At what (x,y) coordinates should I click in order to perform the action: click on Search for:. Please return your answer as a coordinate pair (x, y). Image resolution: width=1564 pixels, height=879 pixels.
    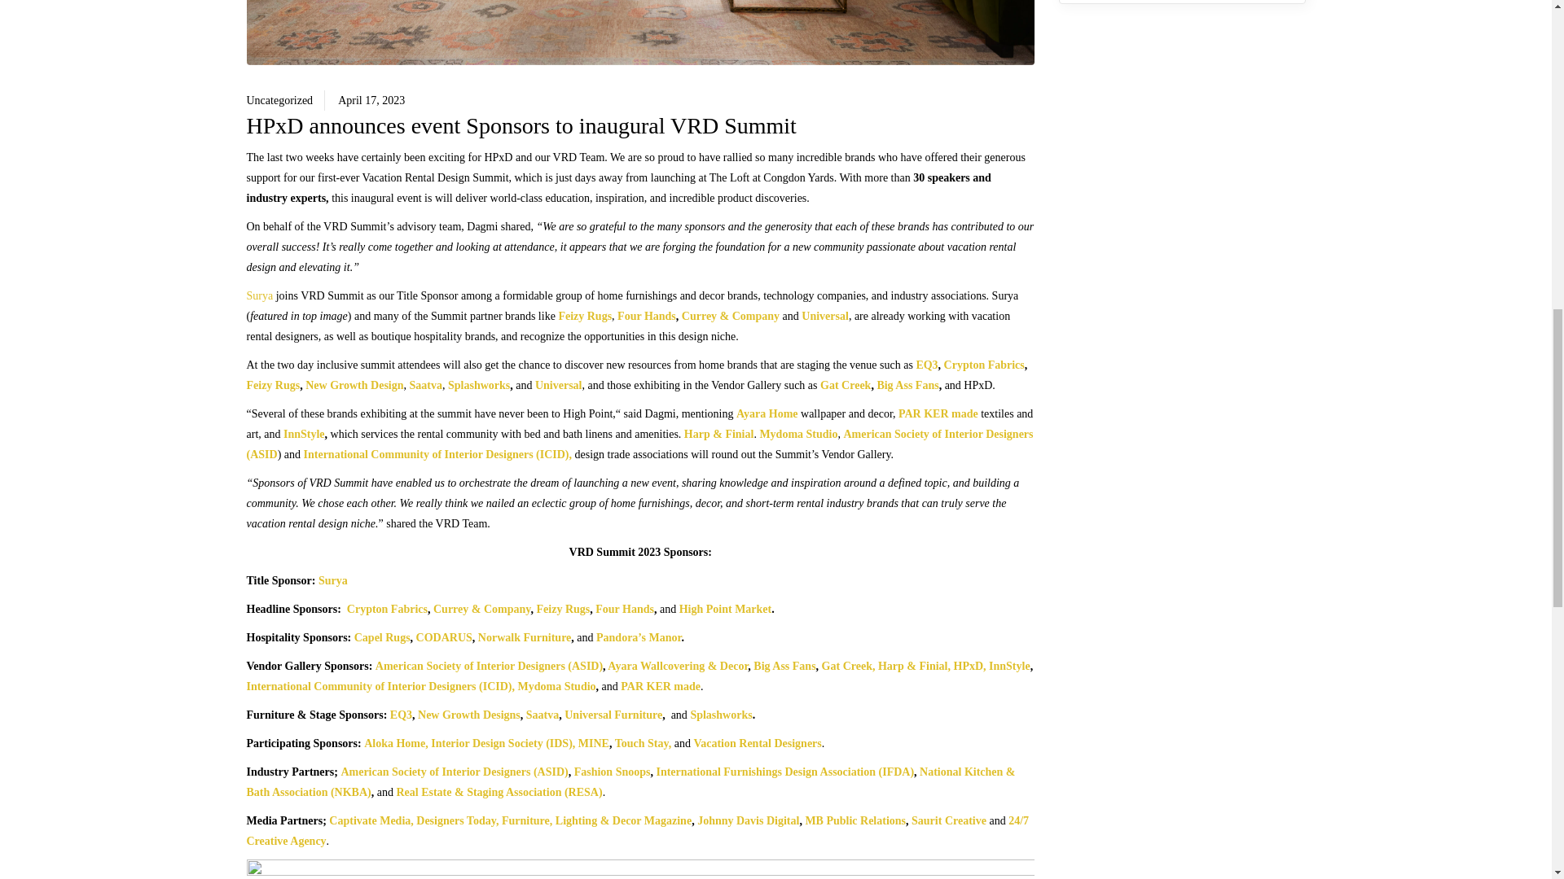
    Looking at the image, I should click on (1182, 2).